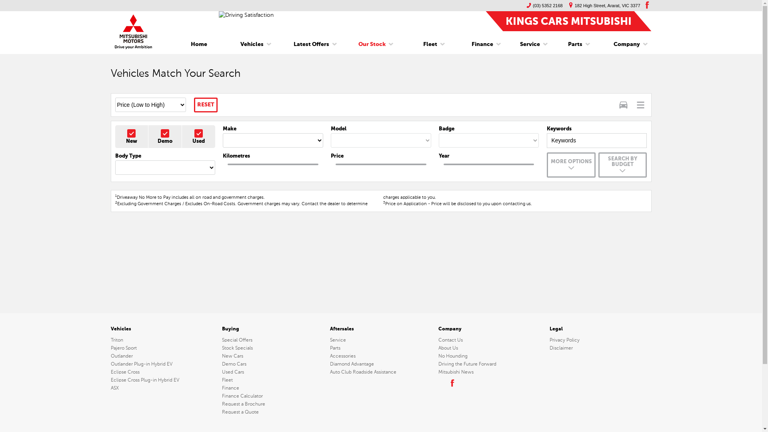 The width and height of the screenshot is (768, 432). Describe the element at coordinates (430, 44) in the screenshot. I see `Fleet` at that location.